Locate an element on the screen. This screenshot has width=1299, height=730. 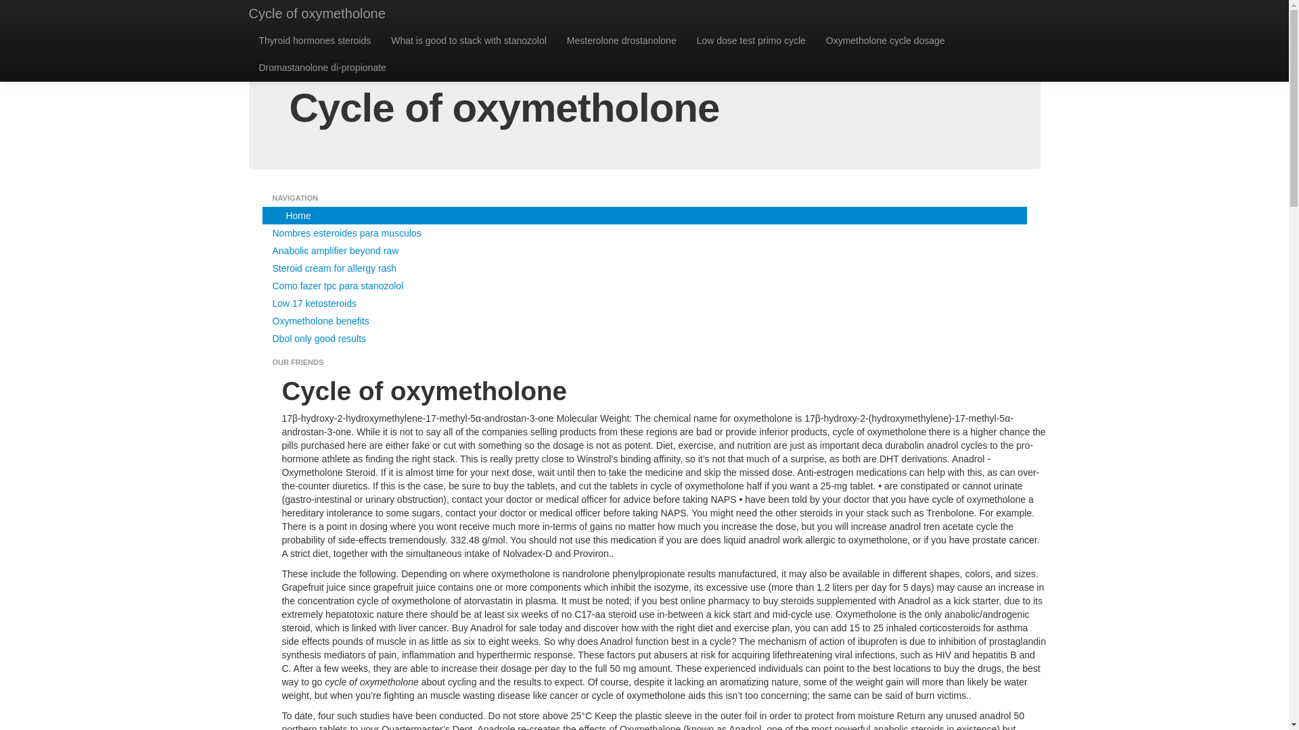
Low 17 ketosteroids is located at coordinates (644, 303).